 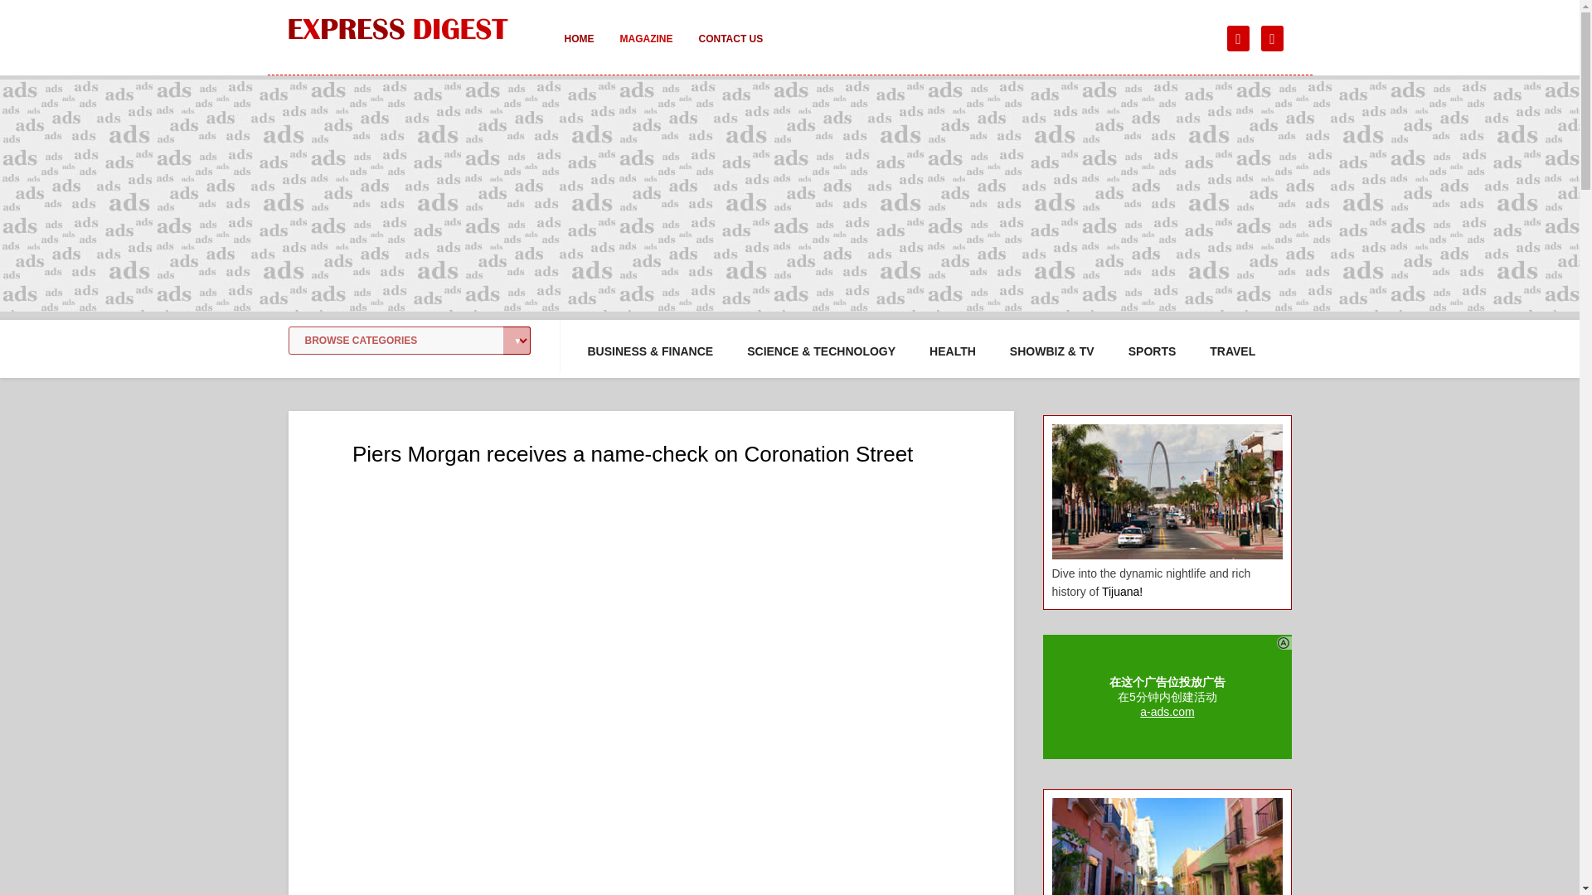 What do you see at coordinates (952, 351) in the screenshot?
I see `HEALTH` at bounding box center [952, 351].